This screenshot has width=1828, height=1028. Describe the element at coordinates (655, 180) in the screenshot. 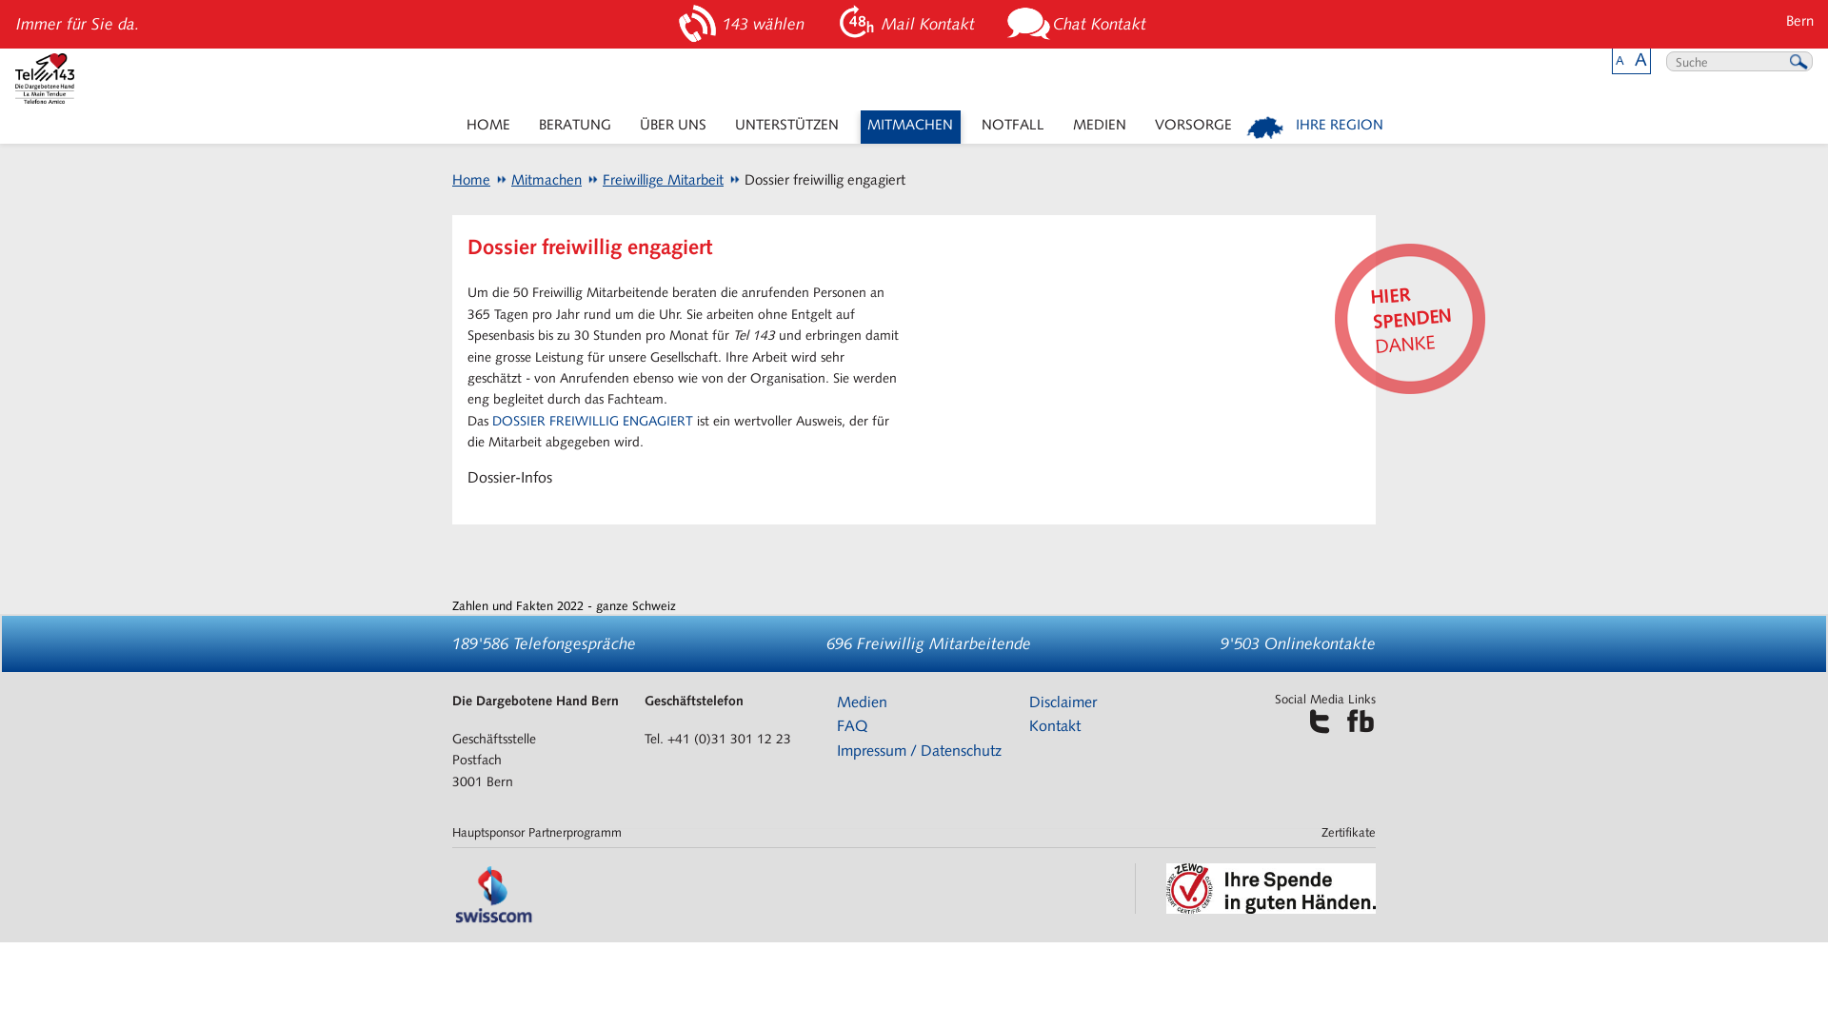

I see `Freiwillige Mitarbeit` at that location.